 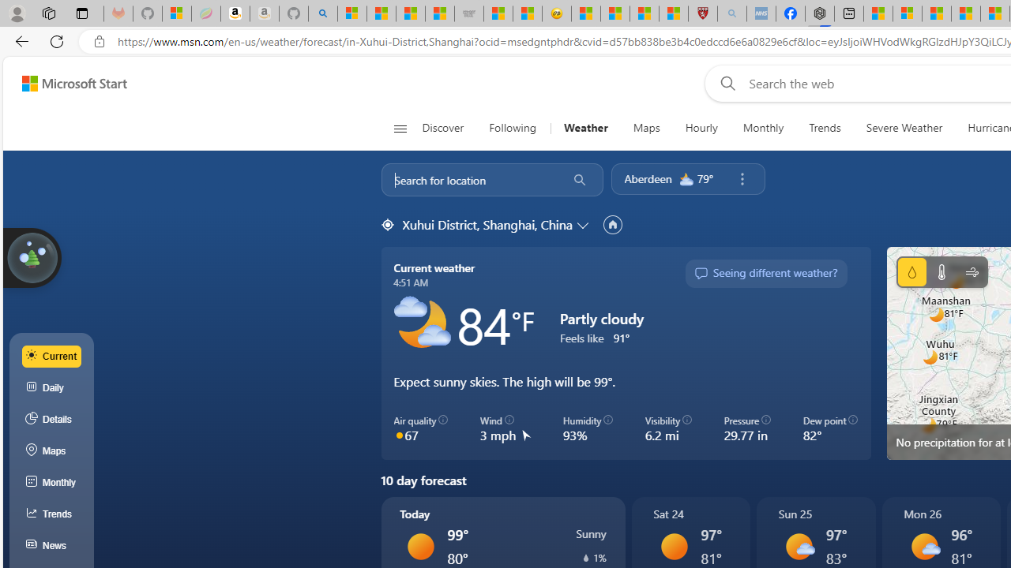 I want to click on Xuhui District, Shanghai, China, so click(x=487, y=224).